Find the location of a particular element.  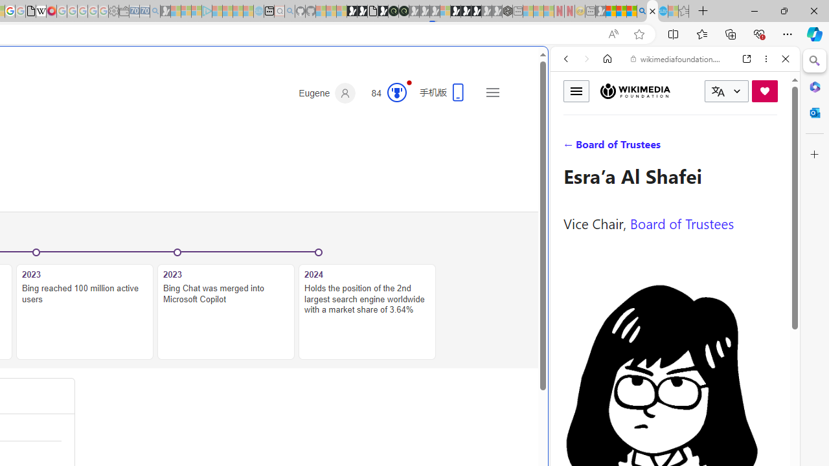

Search Filter, VIDEOS is located at coordinates (652, 148).